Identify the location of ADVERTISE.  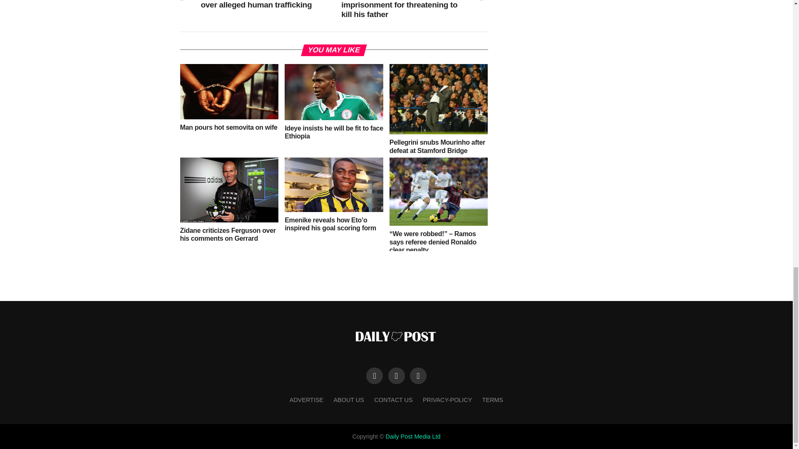
(306, 400).